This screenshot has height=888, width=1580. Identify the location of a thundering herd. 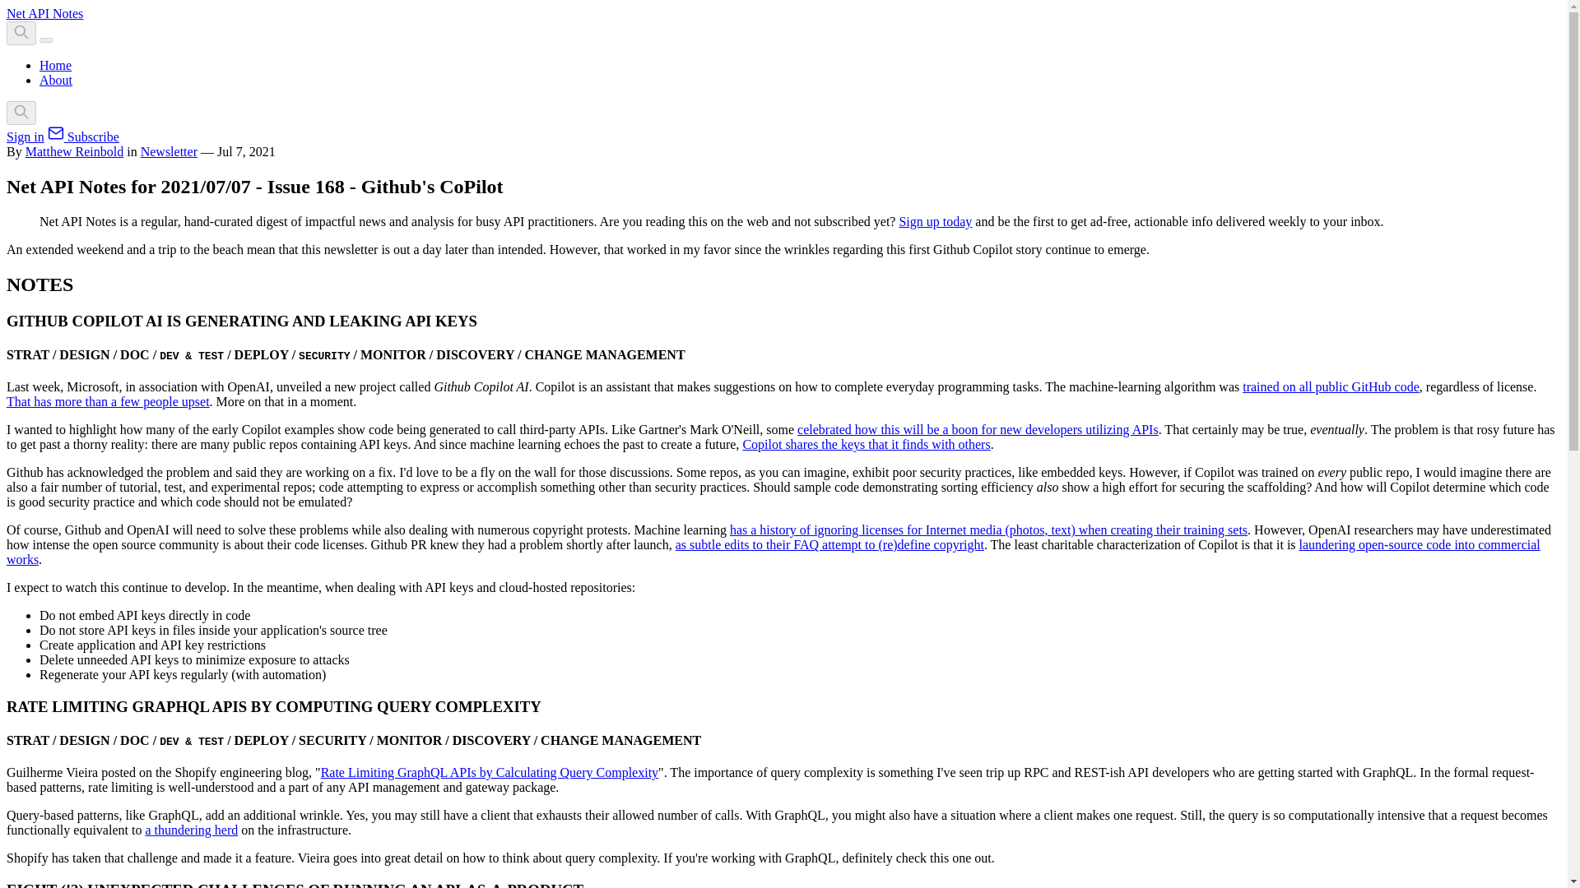
(191, 830).